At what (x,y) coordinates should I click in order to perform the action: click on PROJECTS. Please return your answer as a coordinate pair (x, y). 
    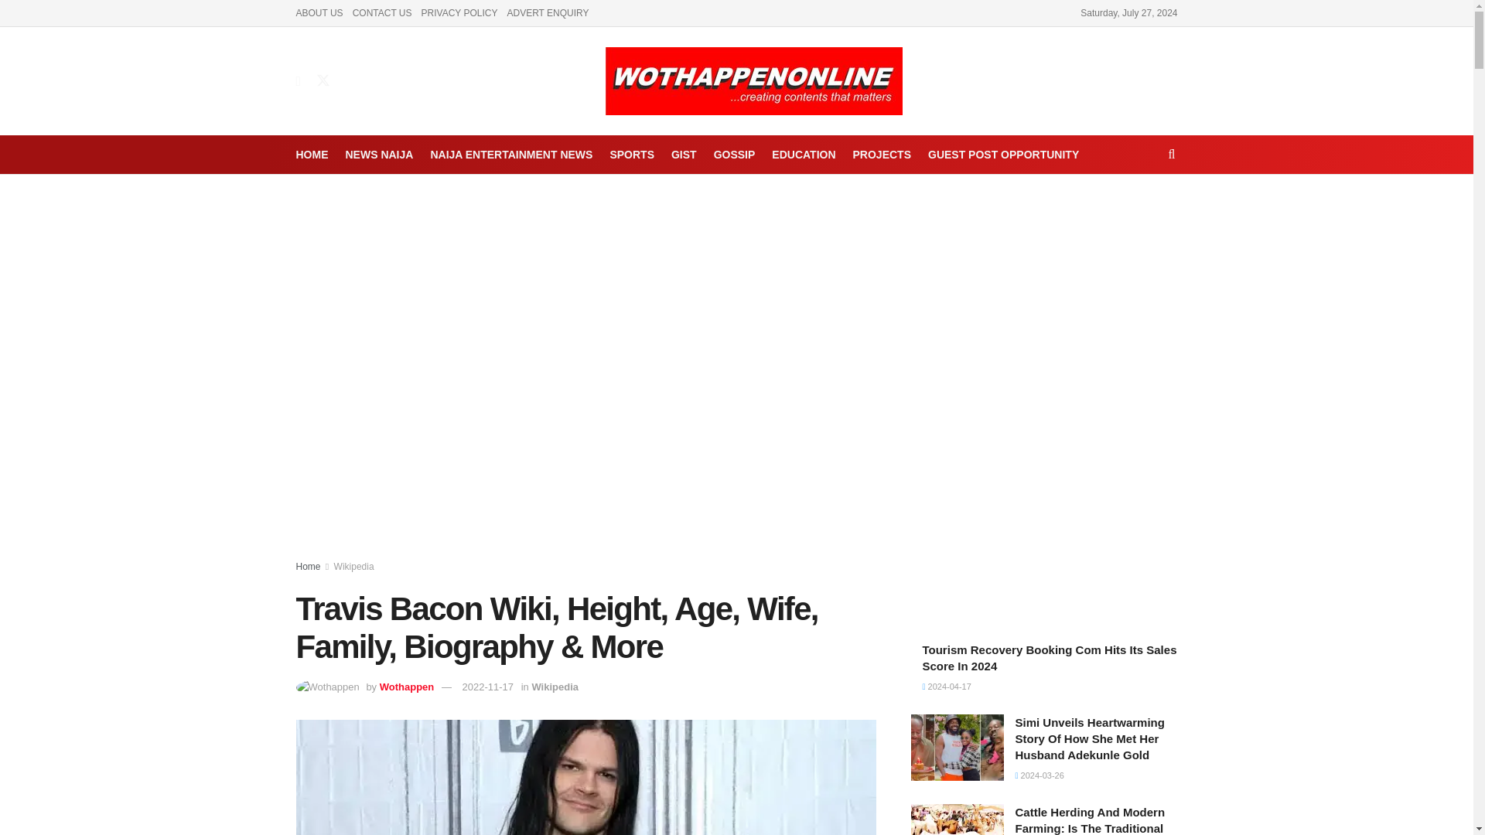
    Looking at the image, I should click on (882, 154).